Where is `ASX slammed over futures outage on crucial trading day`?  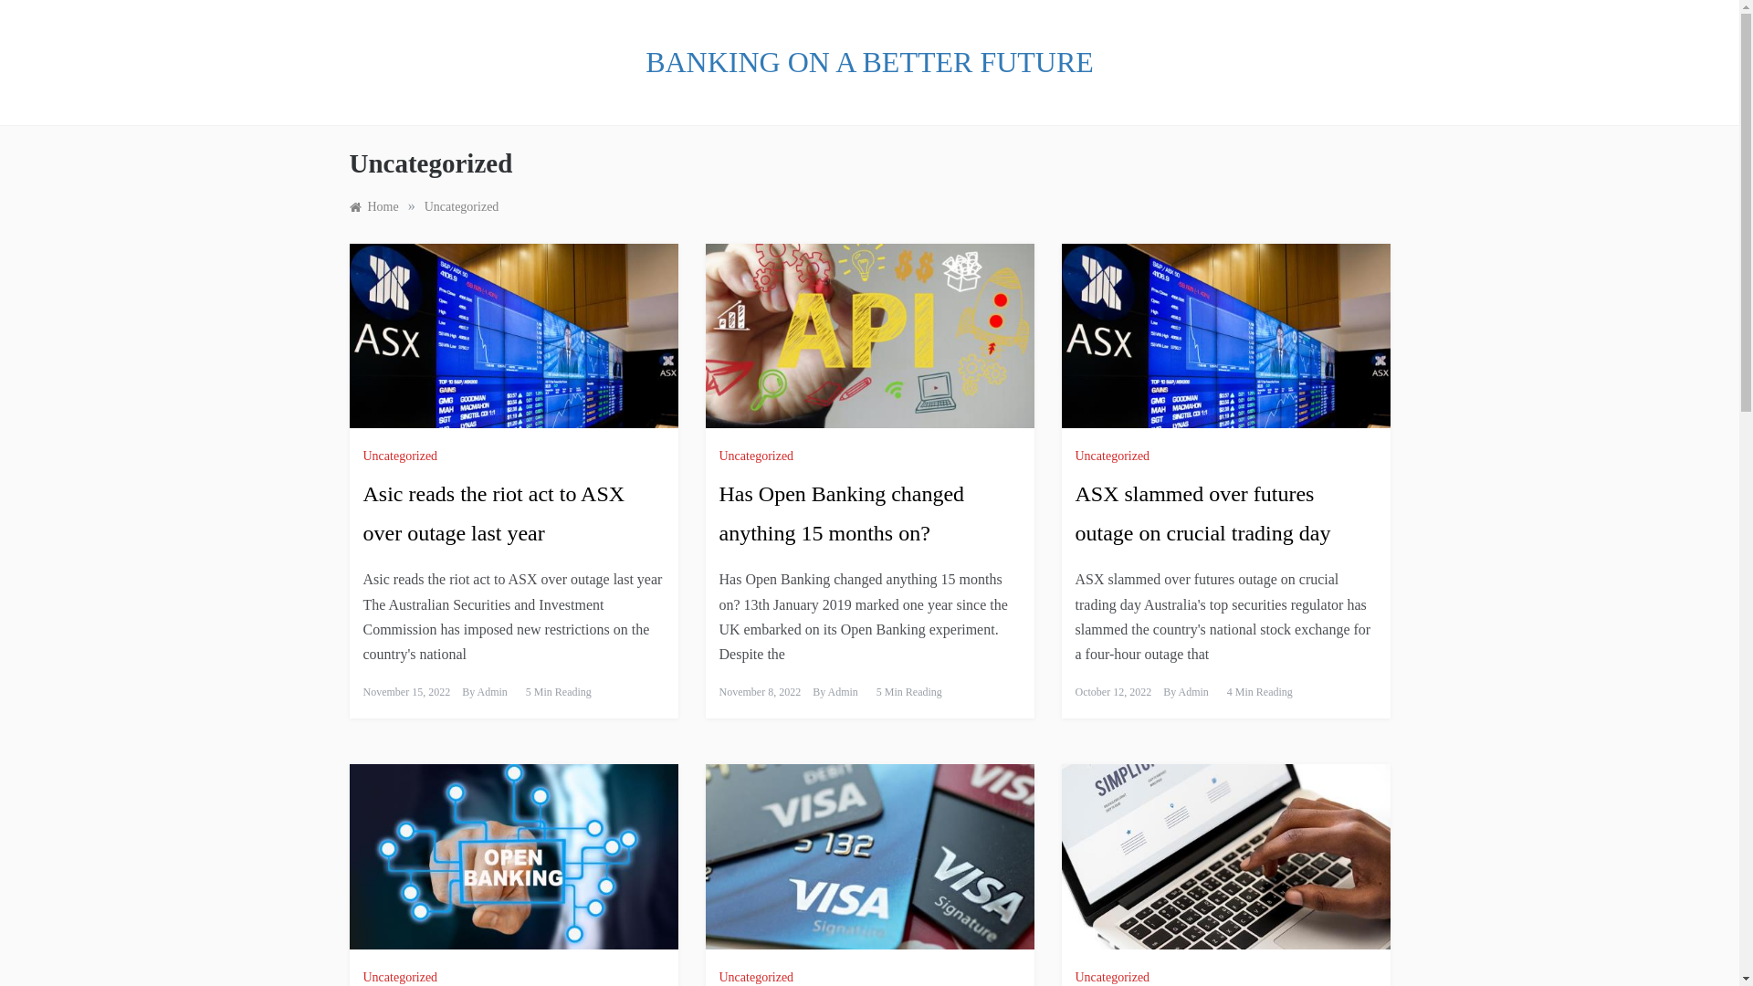 ASX slammed over futures outage on crucial trading day is located at coordinates (1203, 513).